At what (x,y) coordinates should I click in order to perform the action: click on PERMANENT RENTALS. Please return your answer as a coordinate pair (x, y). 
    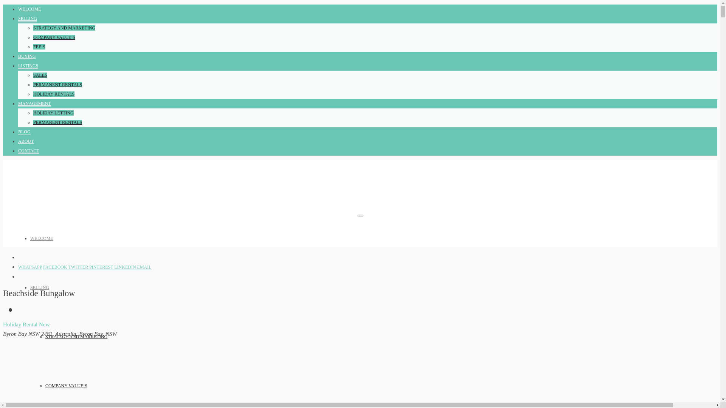
    Looking at the image, I should click on (57, 122).